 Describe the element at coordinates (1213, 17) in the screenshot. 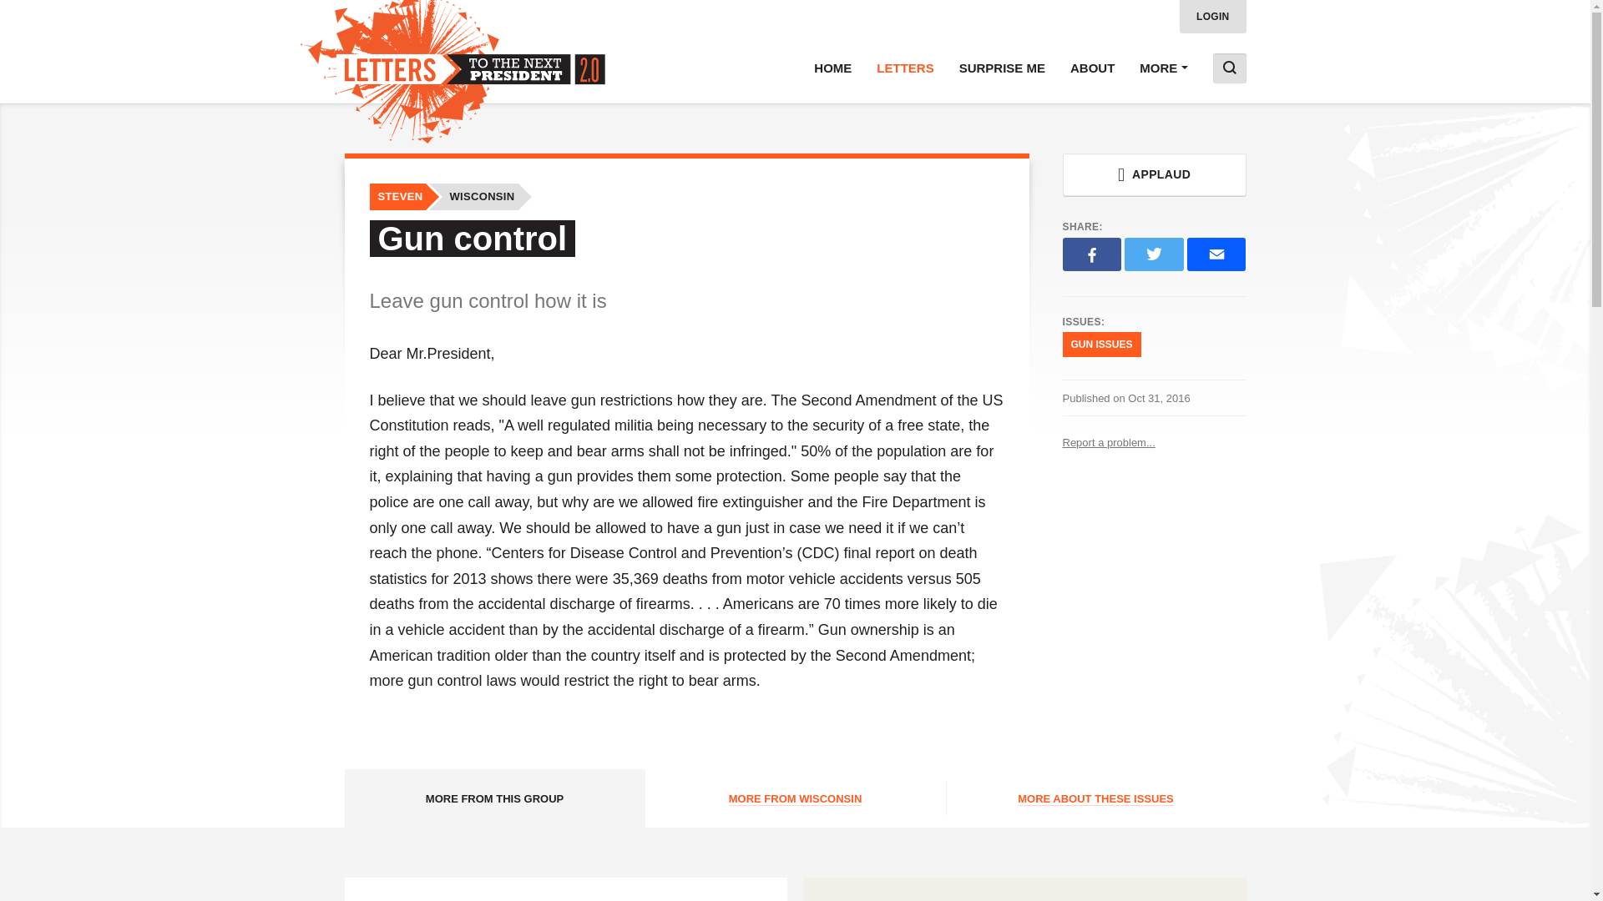

I see `LOGIN` at that location.